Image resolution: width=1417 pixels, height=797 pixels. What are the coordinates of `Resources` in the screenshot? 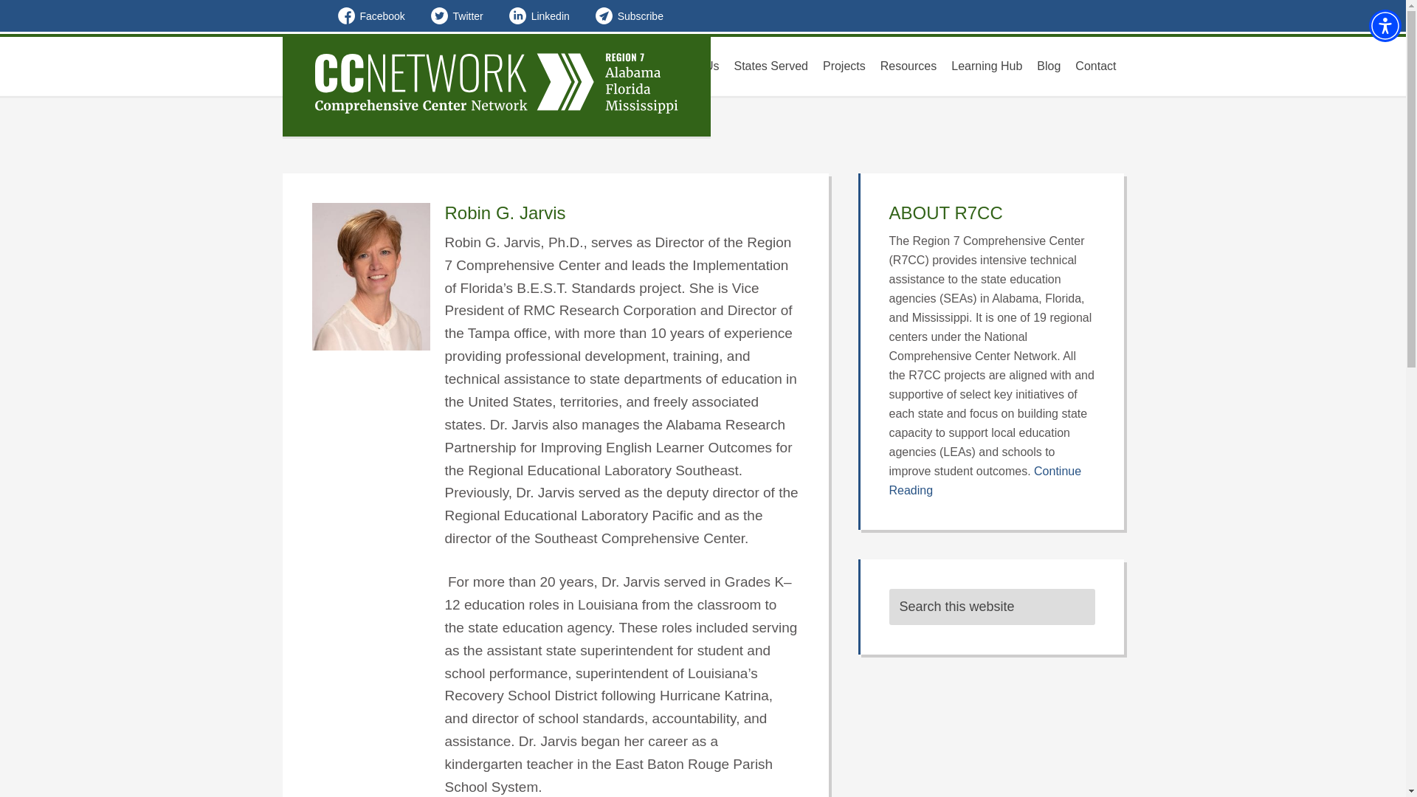 It's located at (908, 66).